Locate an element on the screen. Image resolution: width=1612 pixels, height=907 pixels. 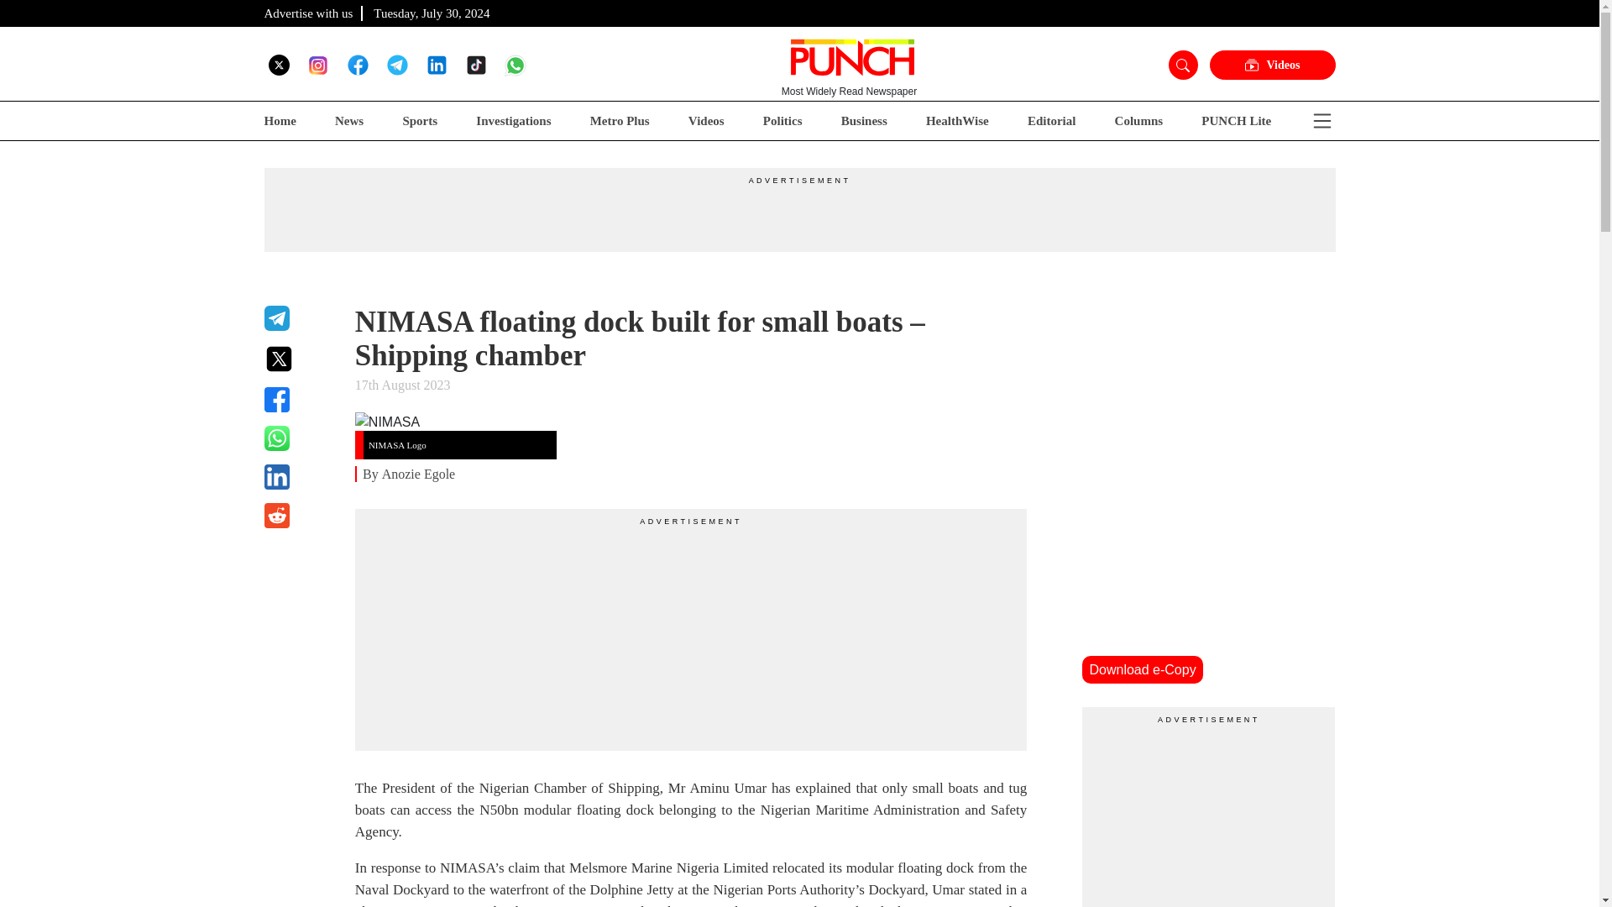
Editorial is located at coordinates (1052, 121).